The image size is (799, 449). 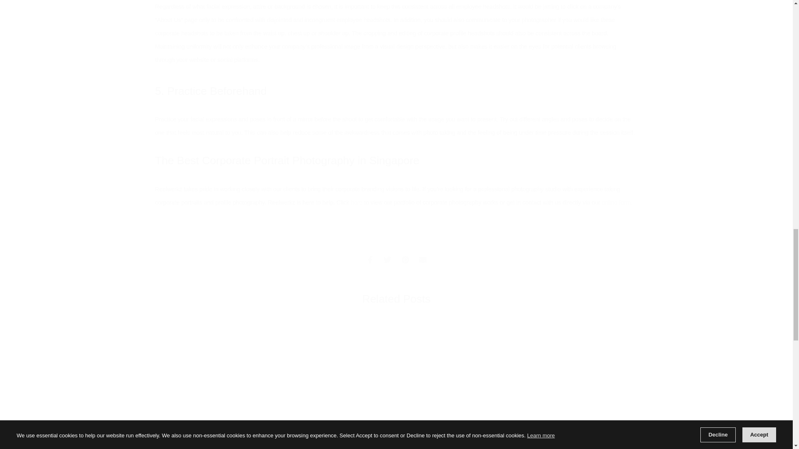 What do you see at coordinates (356, 202) in the screenshot?
I see `here` at bounding box center [356, 202].